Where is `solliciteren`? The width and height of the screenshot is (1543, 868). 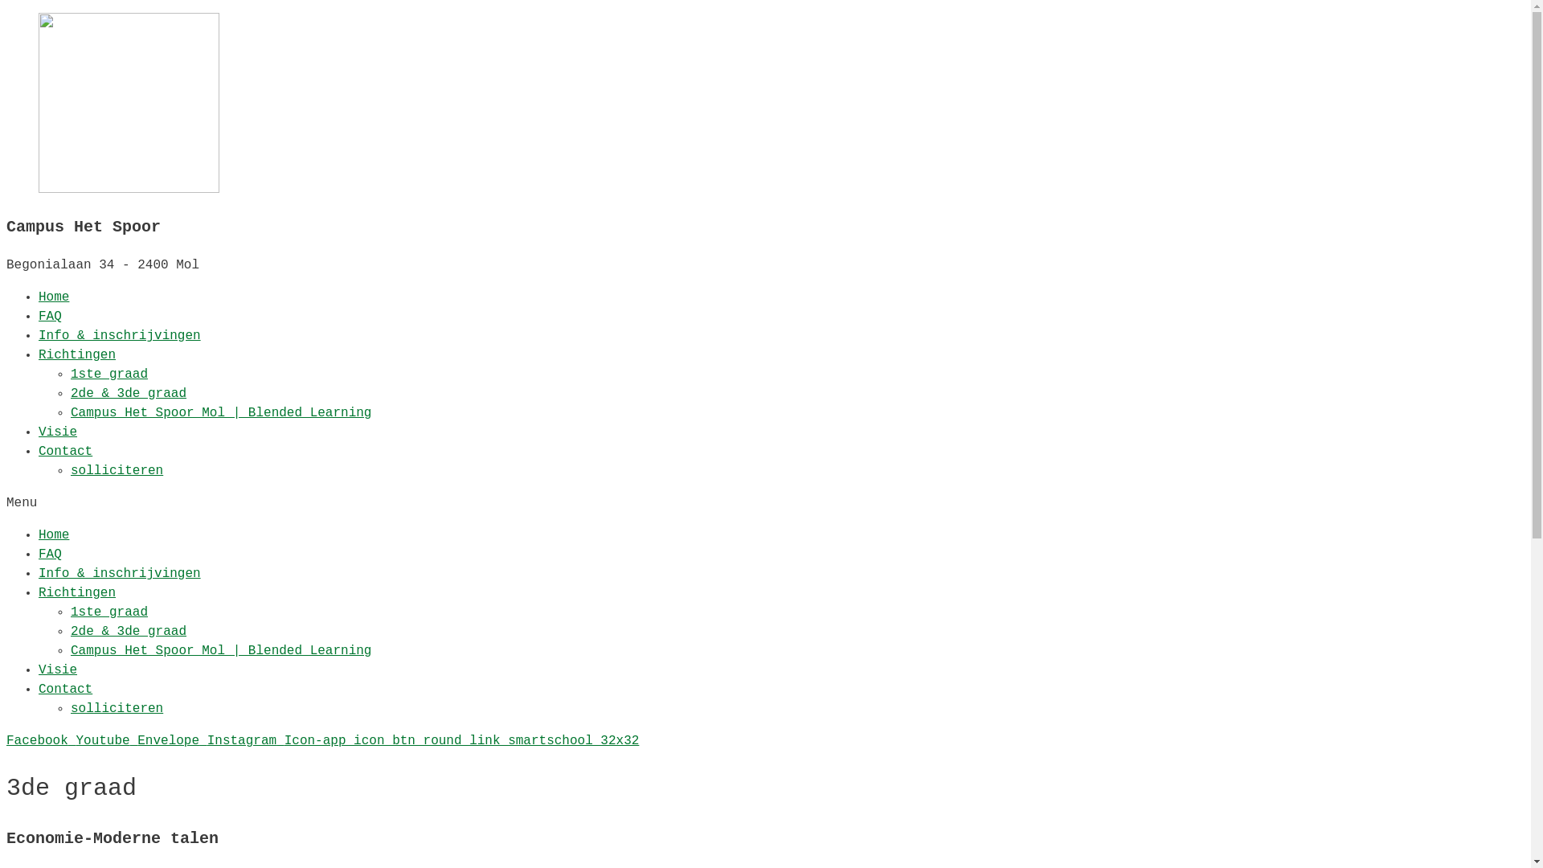 solliciteren is located at coordinates (117, 709).